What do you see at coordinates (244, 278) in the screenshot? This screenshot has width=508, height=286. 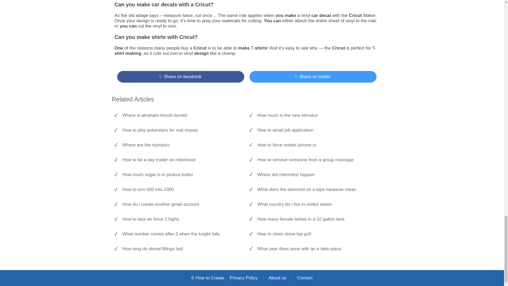 I see `Privacy Policy` at bounding box center [244, 278].